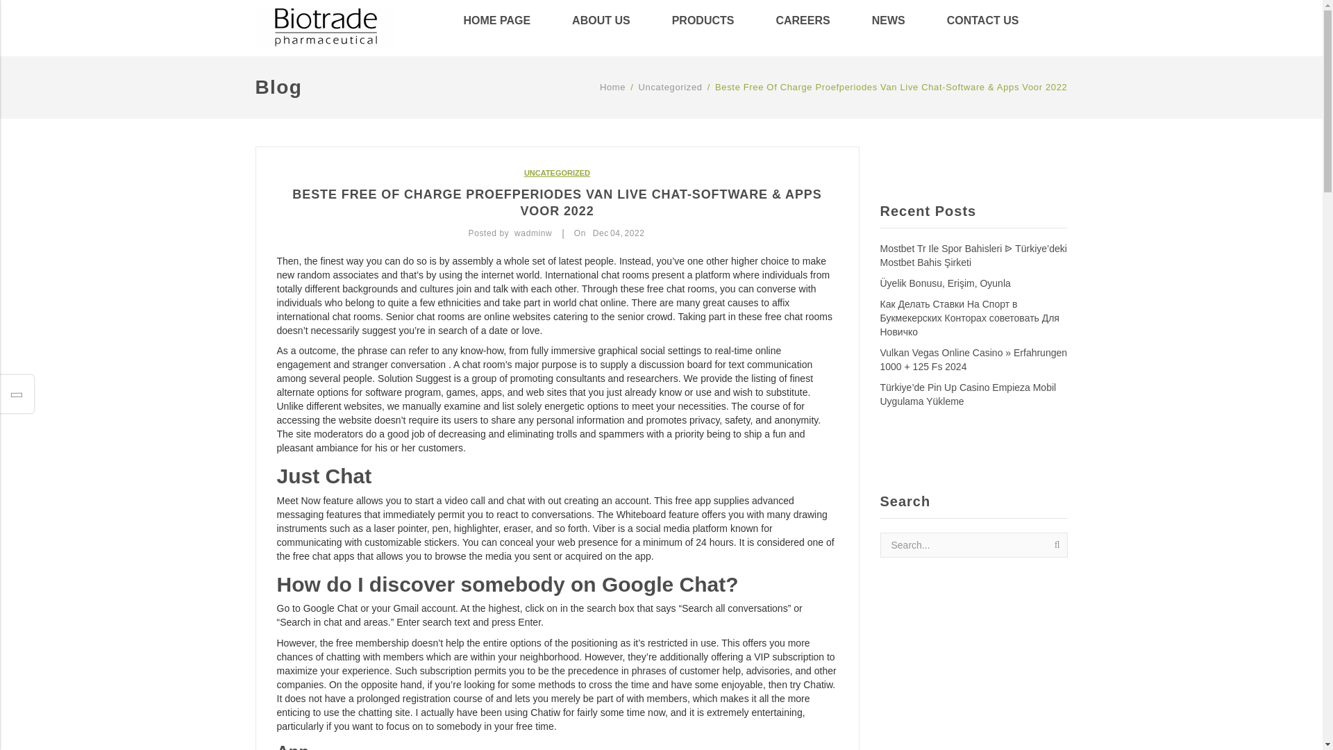 The width and height of the screenshot is (1333, 750). I want to click on Search..., so click(973, 544).